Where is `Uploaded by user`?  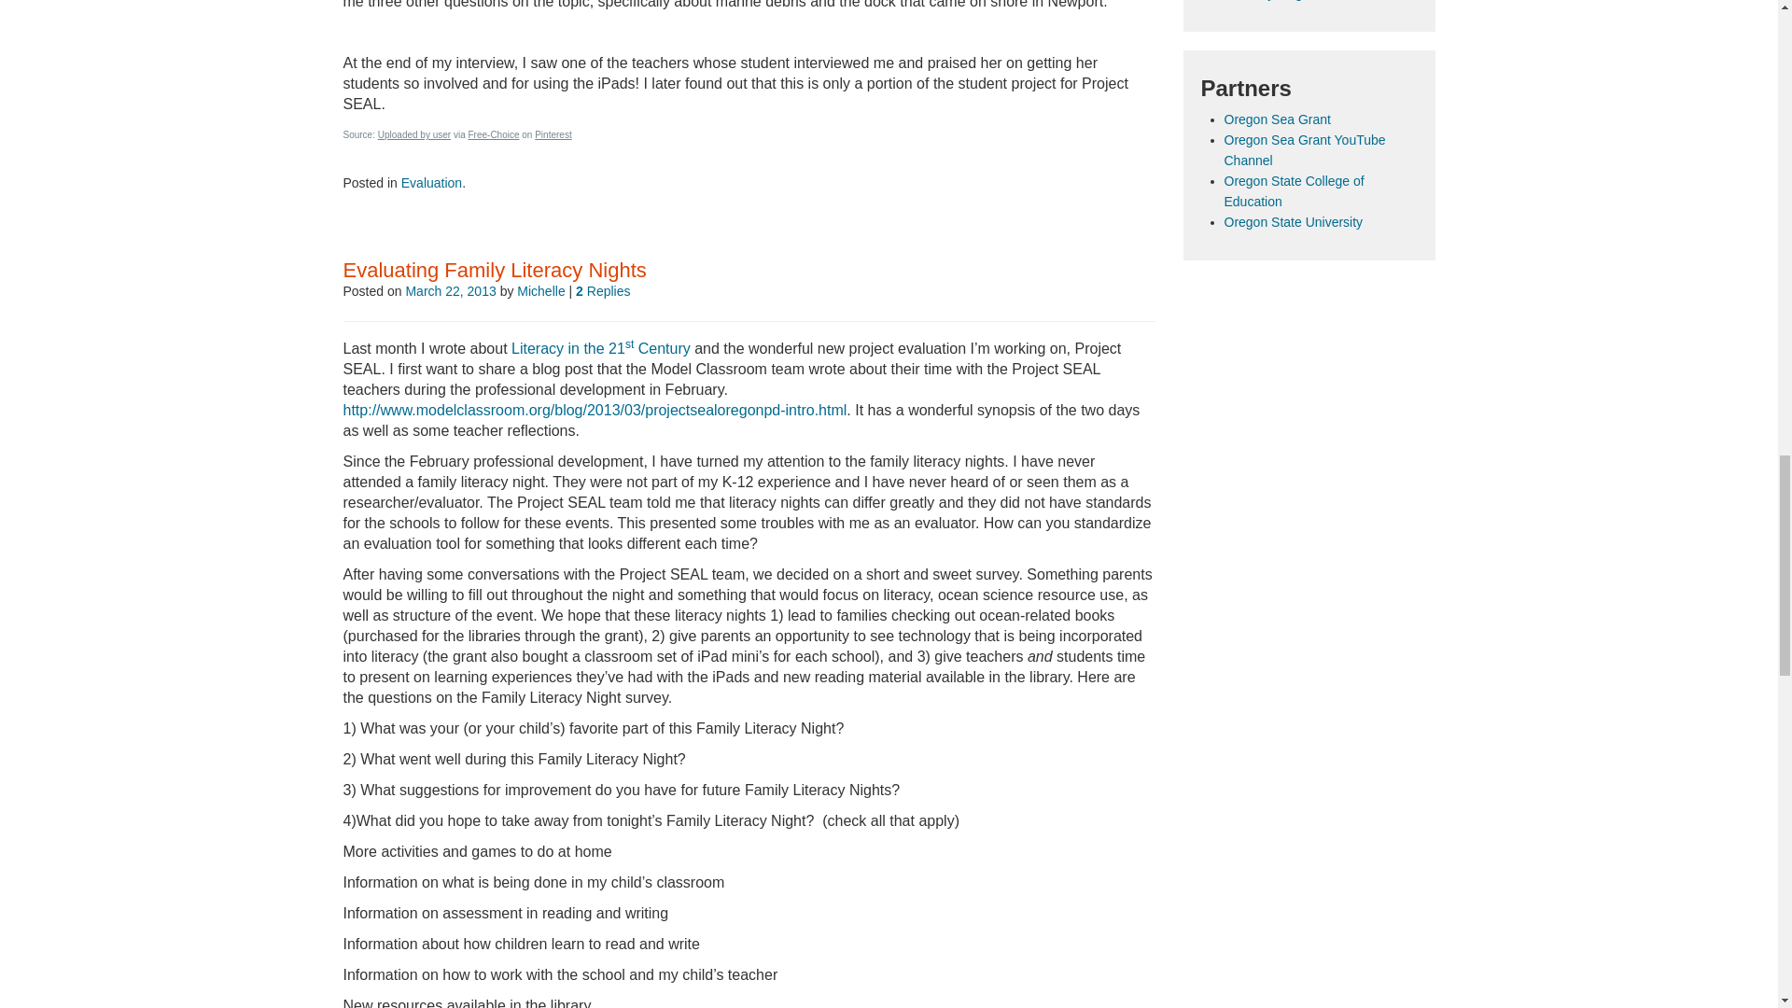 Uploaded by user is located at coordinates (414, 134).